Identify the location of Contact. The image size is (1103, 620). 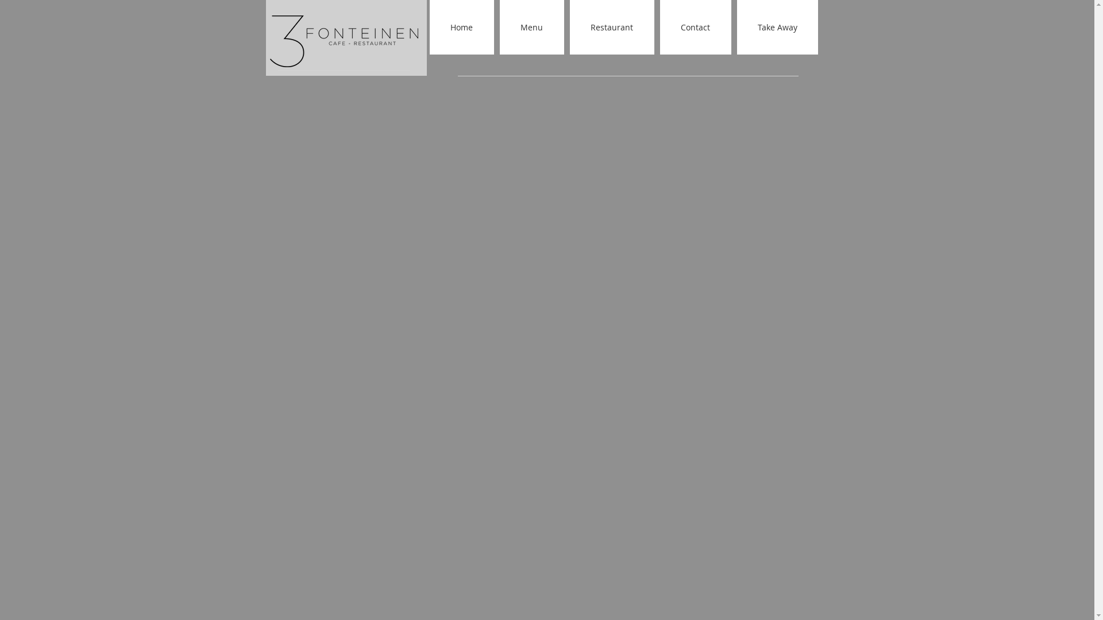
(695, 28).